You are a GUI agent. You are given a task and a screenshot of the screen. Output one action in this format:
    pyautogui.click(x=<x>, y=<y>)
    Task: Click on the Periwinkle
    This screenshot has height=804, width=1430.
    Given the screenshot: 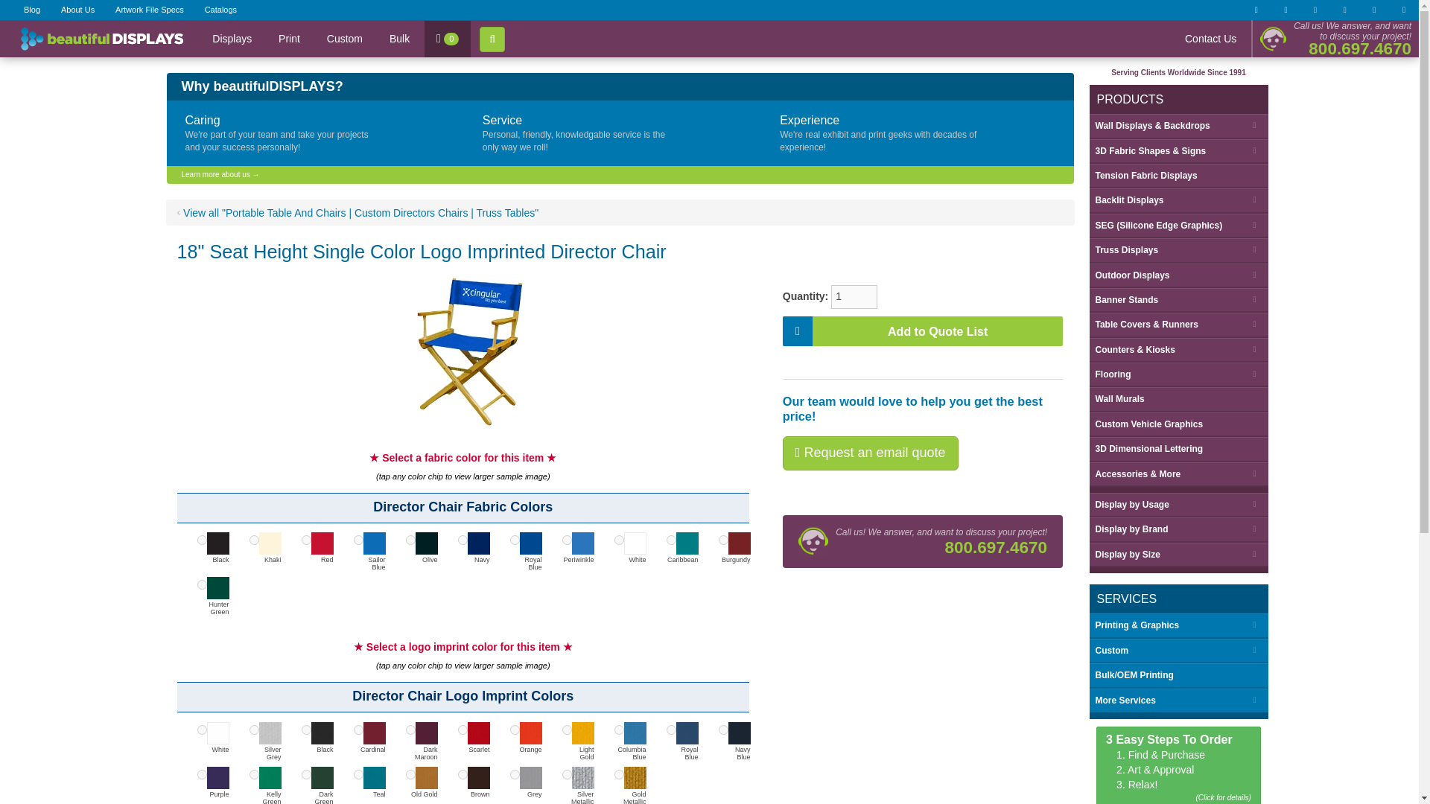 What is the action you would take?
    pyautogui.click(x=566, y=540)
    